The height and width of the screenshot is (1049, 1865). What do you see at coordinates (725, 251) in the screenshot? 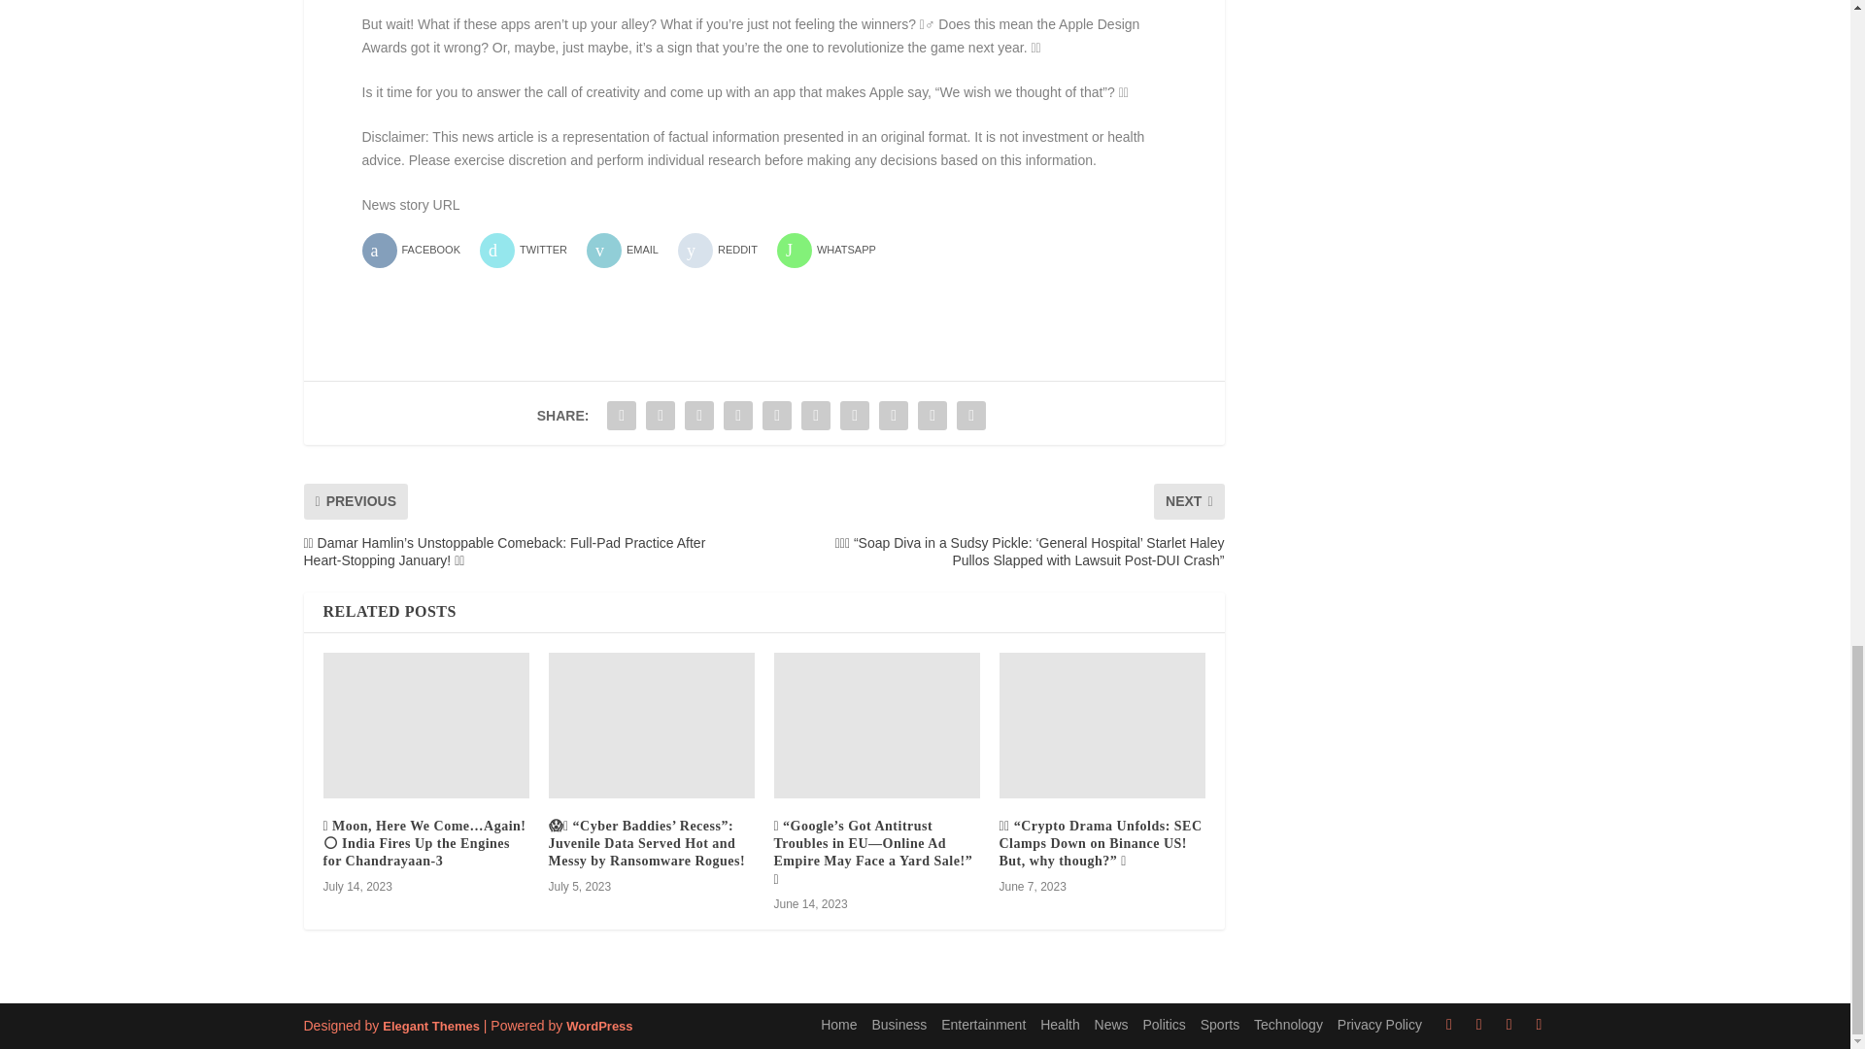
I see `Share on Reddit` at bounding box center [725, 251].